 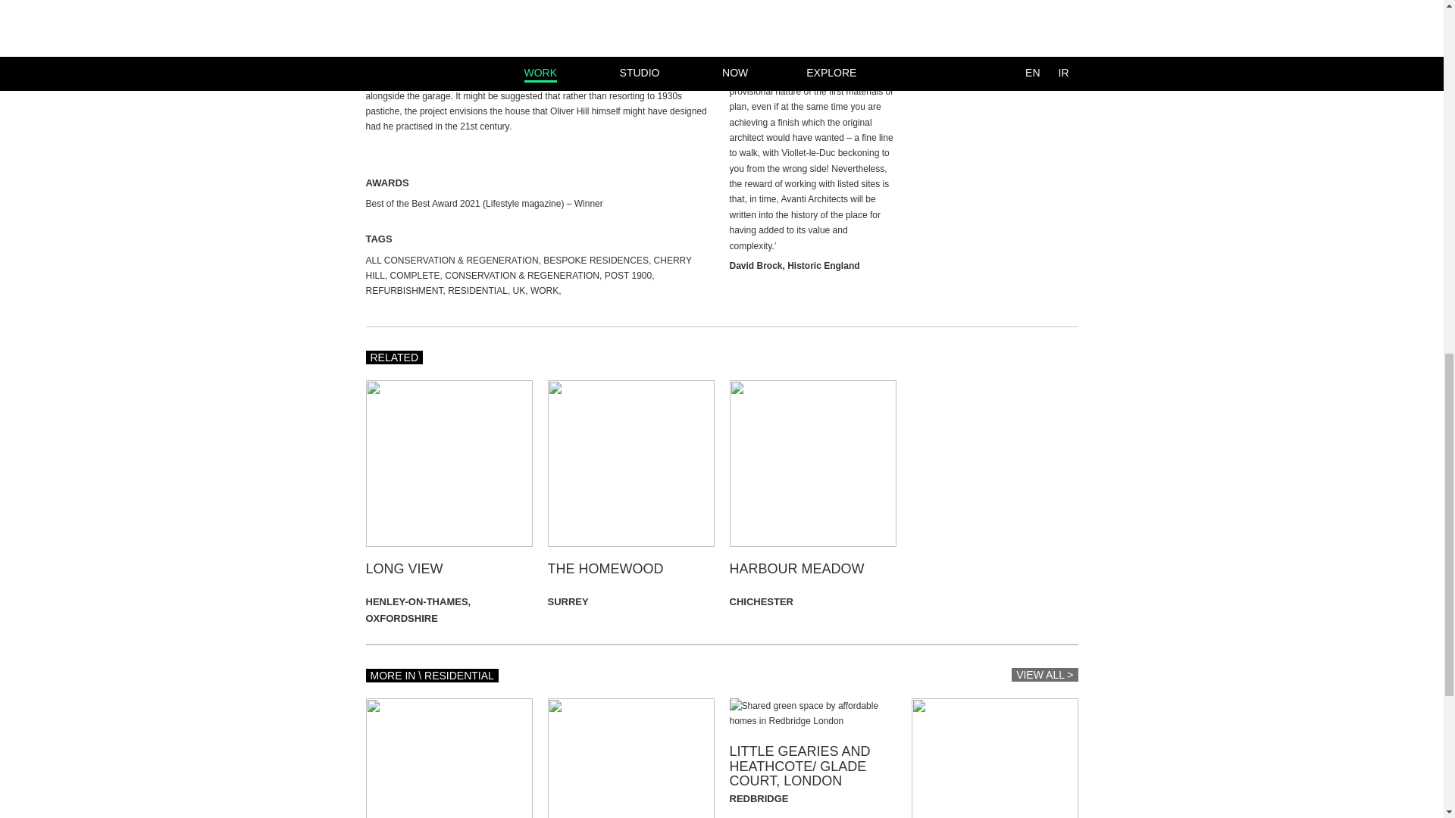 What do you see at coordinates (544, 290) in the screenshot?
I see `Work` at bounding box center [544, 290].